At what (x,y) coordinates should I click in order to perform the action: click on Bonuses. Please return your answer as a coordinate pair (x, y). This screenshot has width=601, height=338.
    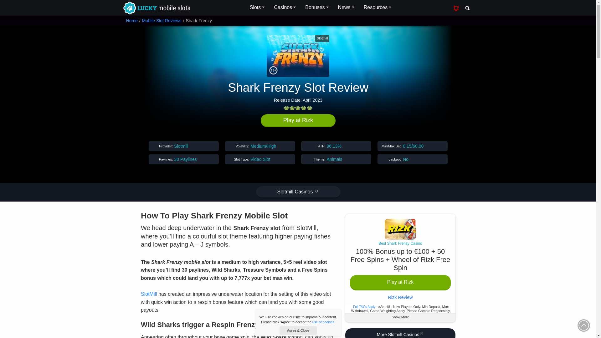
    Looking at the image, I should click on (317, 8).